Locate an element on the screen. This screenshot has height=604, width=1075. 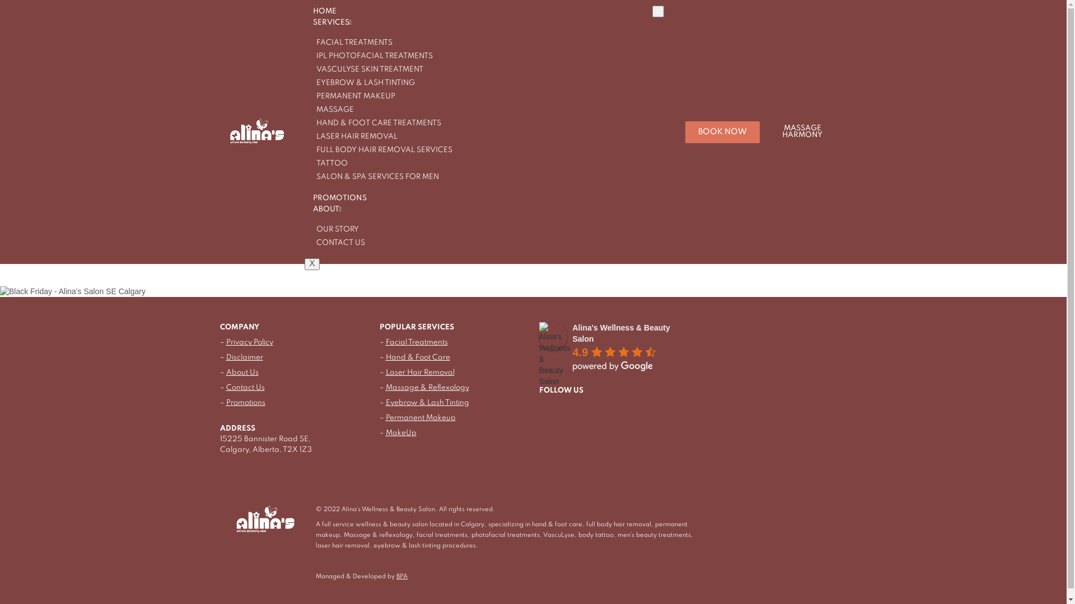
powered by Google is located at coordinates (613, 366).